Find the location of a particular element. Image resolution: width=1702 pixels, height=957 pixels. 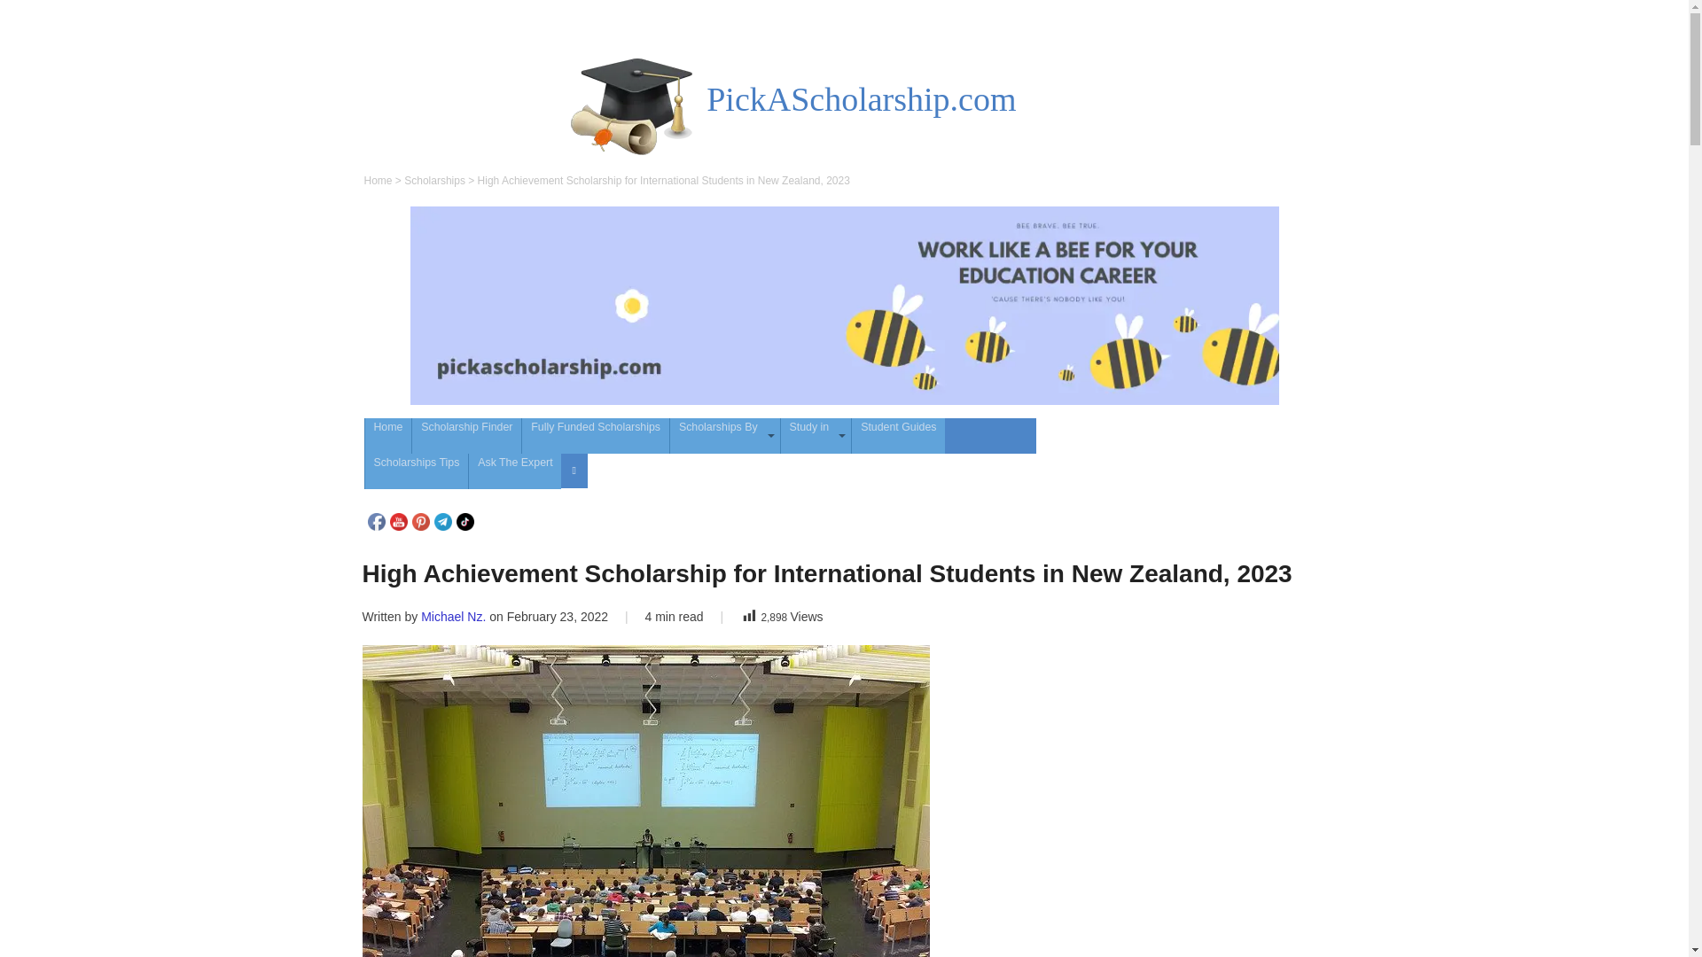

Facebook is located at coordinates (376, 521).